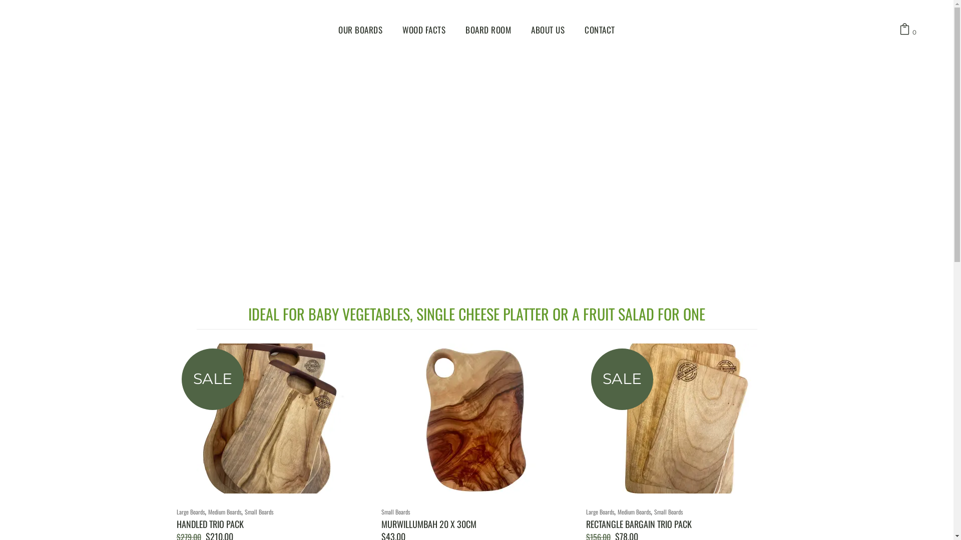  Describe the element at coordinates (669, 512) in the screenshot. I see `Small Boards` at that location.